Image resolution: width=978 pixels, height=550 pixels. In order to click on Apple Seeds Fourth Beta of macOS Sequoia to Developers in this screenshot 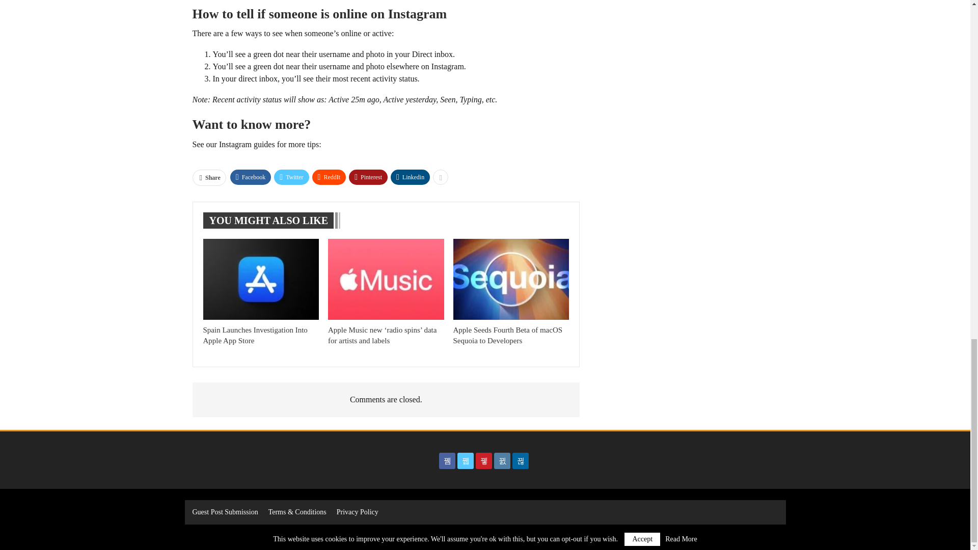, I will do `click(511, 279)`.